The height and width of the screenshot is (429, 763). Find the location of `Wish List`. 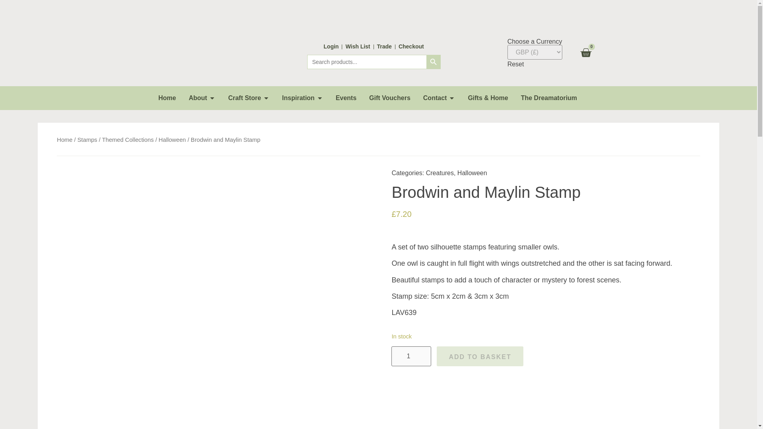

Wish List is located at coordinates (358, 46).